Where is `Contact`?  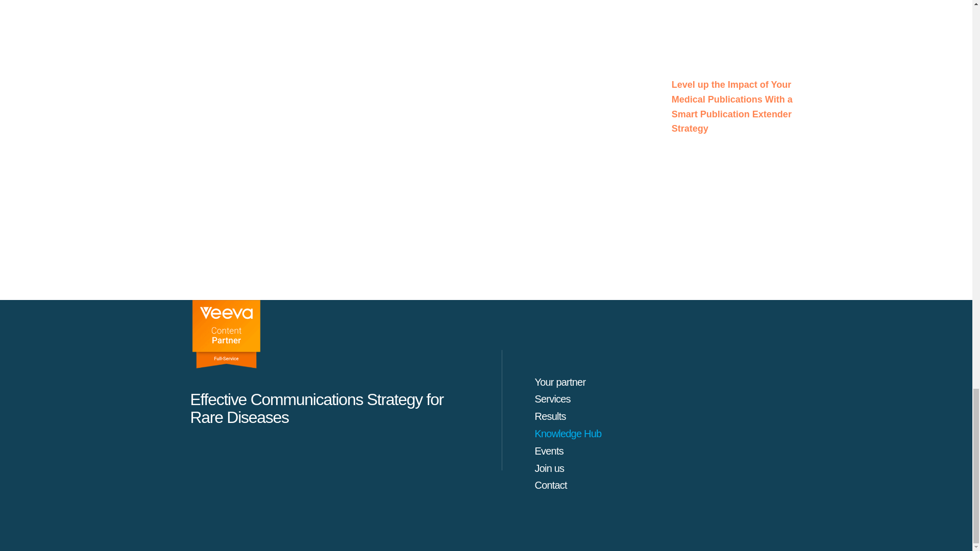
Contact is located at coordinates (551, 485).